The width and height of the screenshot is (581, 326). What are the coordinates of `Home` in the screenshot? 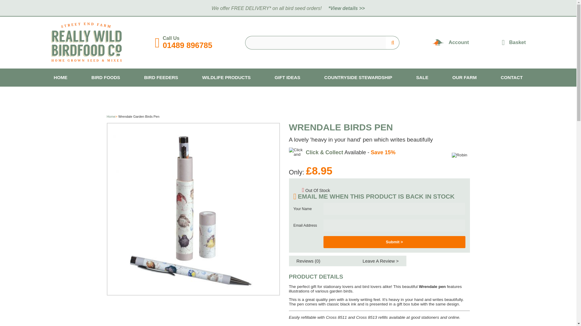 It's located at (61, 77).